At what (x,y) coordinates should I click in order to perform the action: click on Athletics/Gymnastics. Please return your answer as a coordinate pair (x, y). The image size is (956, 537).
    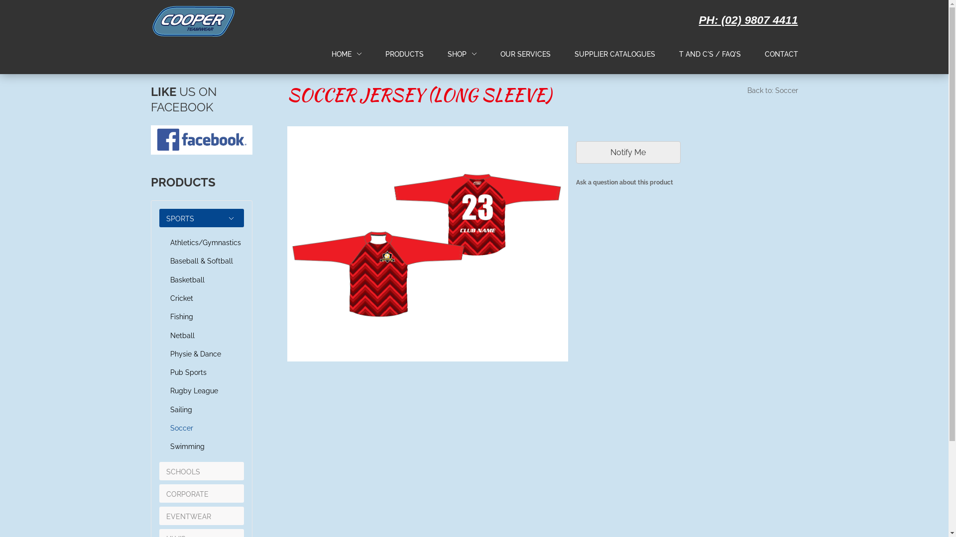
    Looking at the image, I should click on (202, 243).